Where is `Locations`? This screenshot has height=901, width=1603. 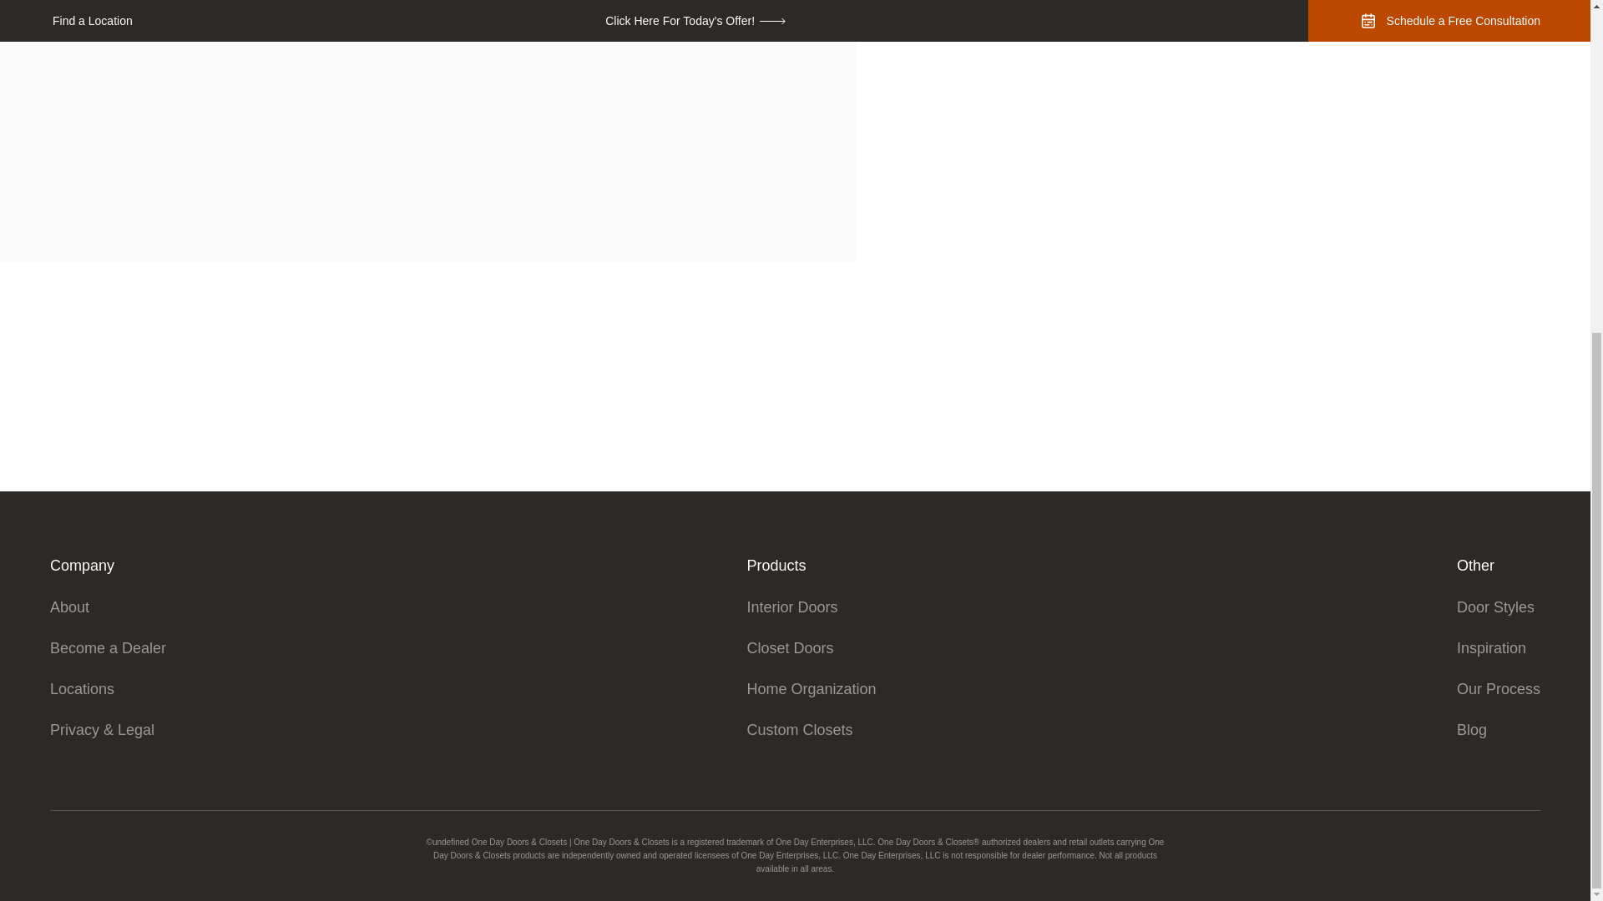 Locations is located at coordinates (108, 689).